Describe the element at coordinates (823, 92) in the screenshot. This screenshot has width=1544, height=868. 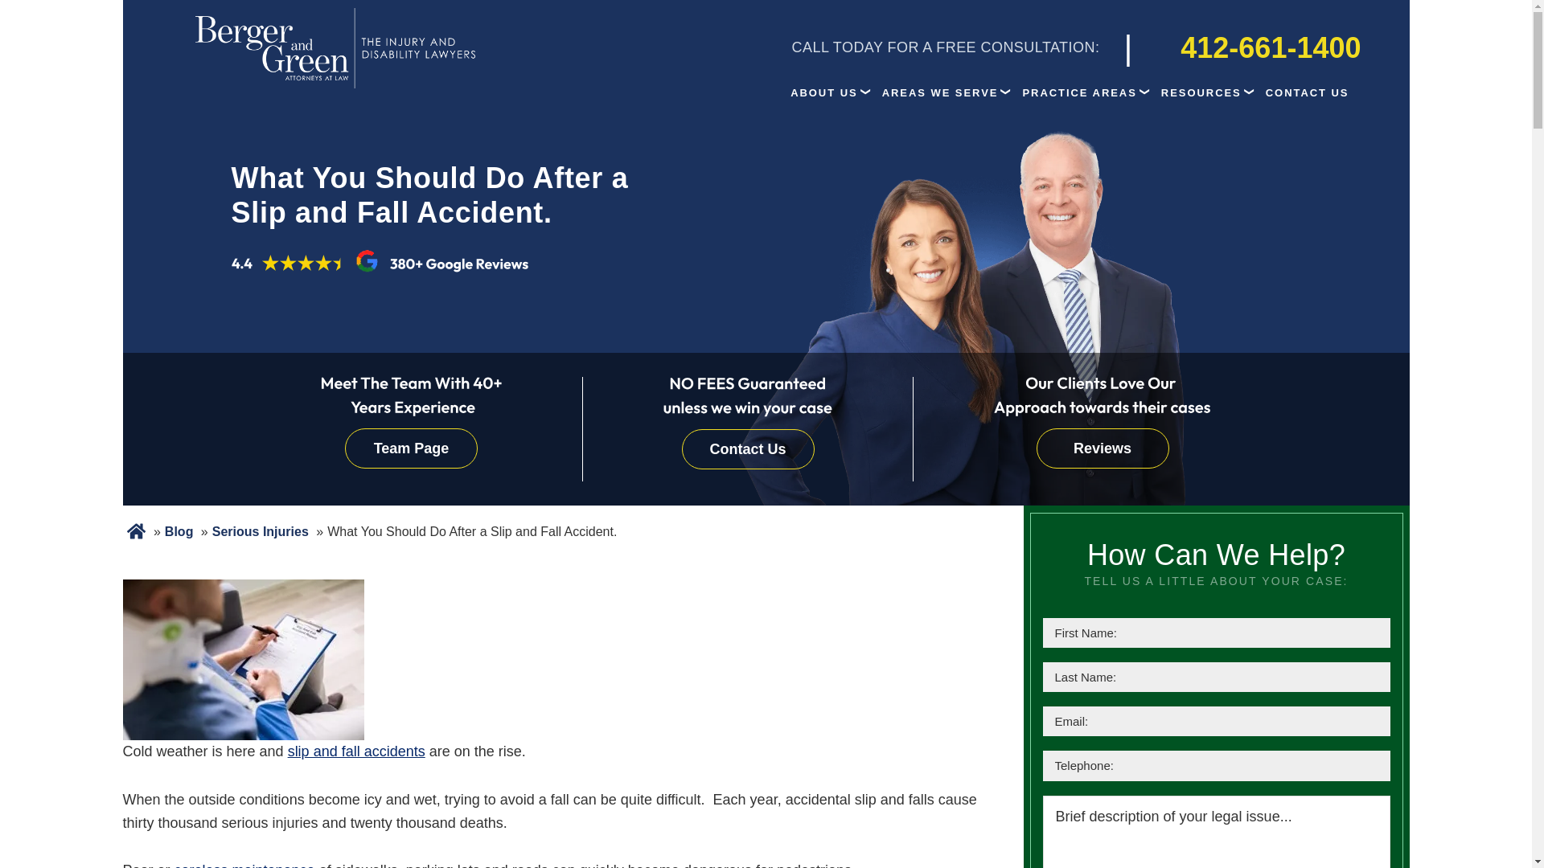
I see `ABOUT US` at that location.